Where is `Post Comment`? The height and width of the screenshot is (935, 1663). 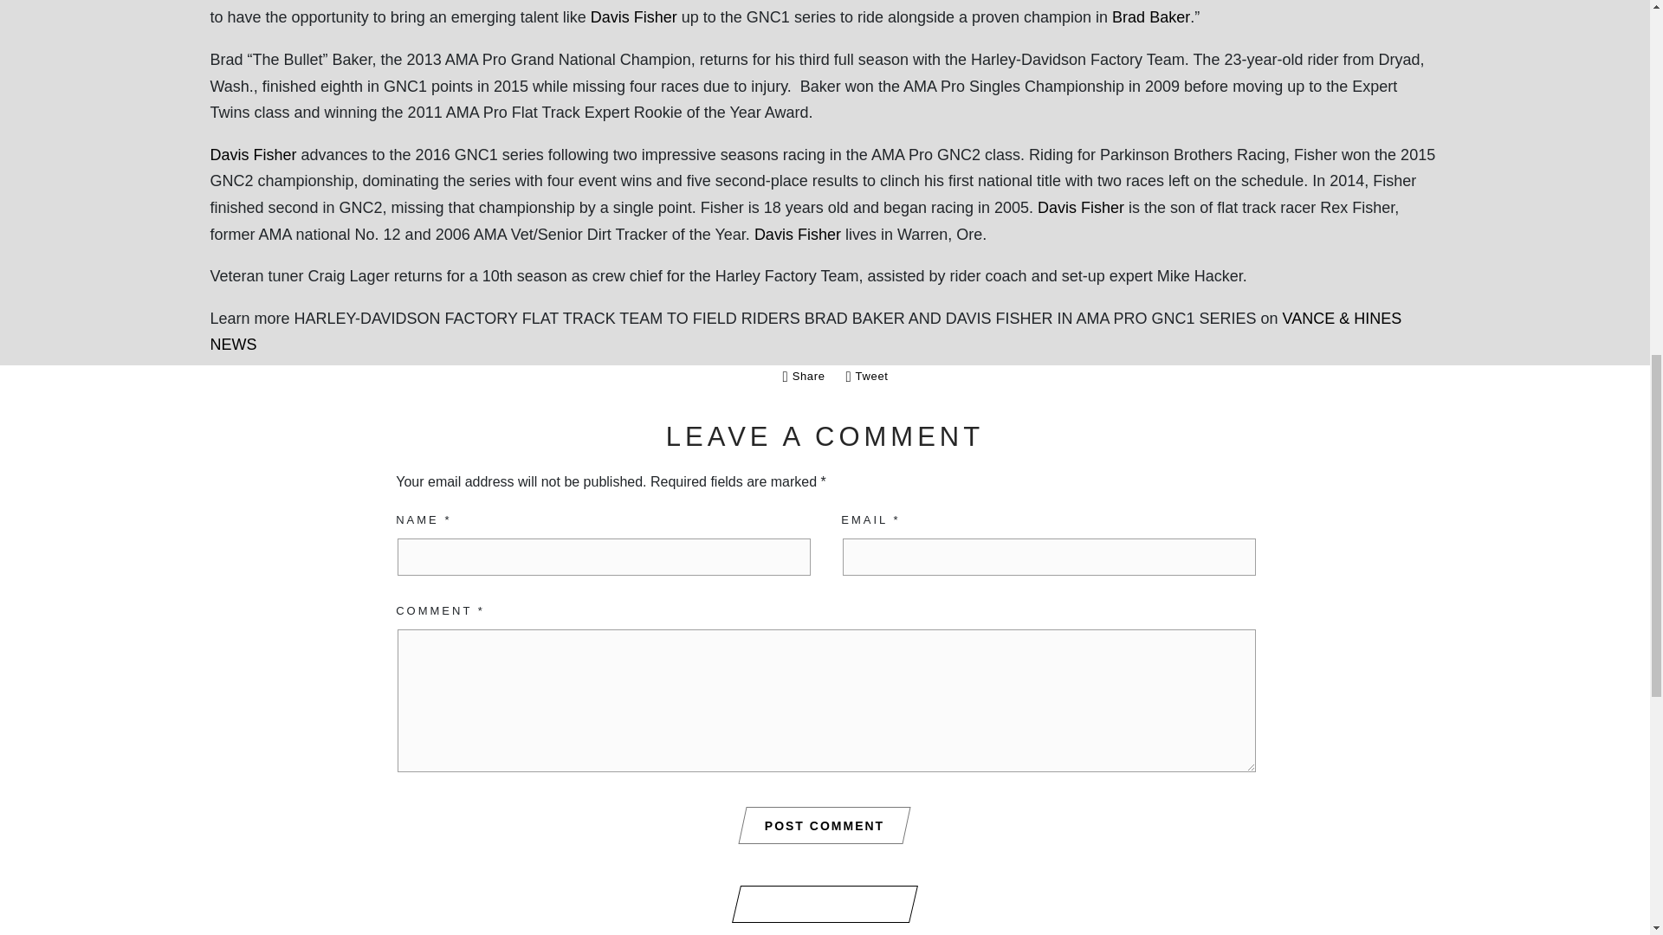 Post Comment is located at coordinates (825, 826).